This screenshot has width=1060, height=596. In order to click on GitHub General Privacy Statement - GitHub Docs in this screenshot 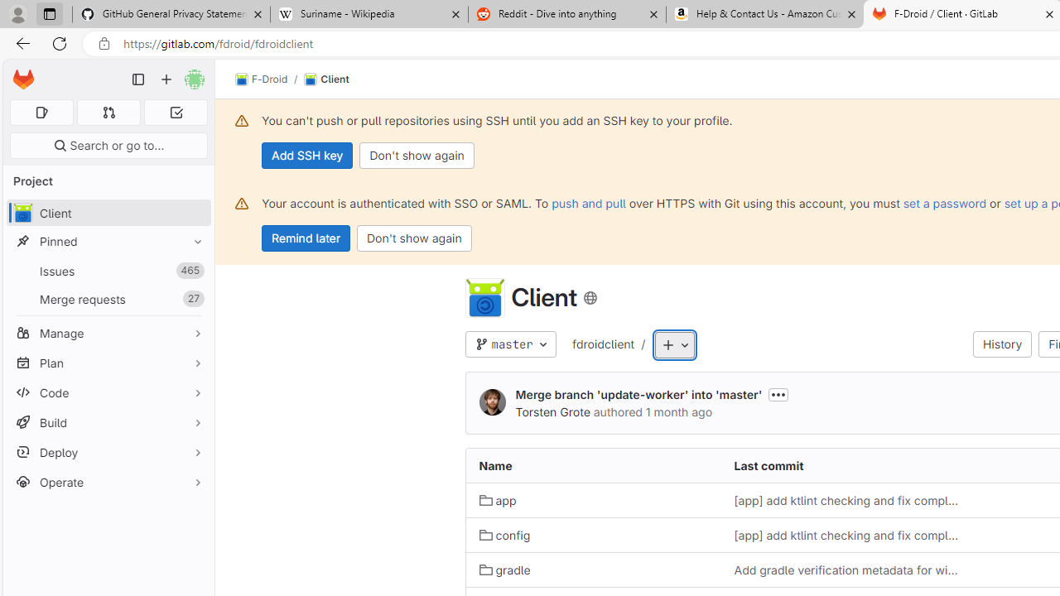, I will do `click(171, 15)`.